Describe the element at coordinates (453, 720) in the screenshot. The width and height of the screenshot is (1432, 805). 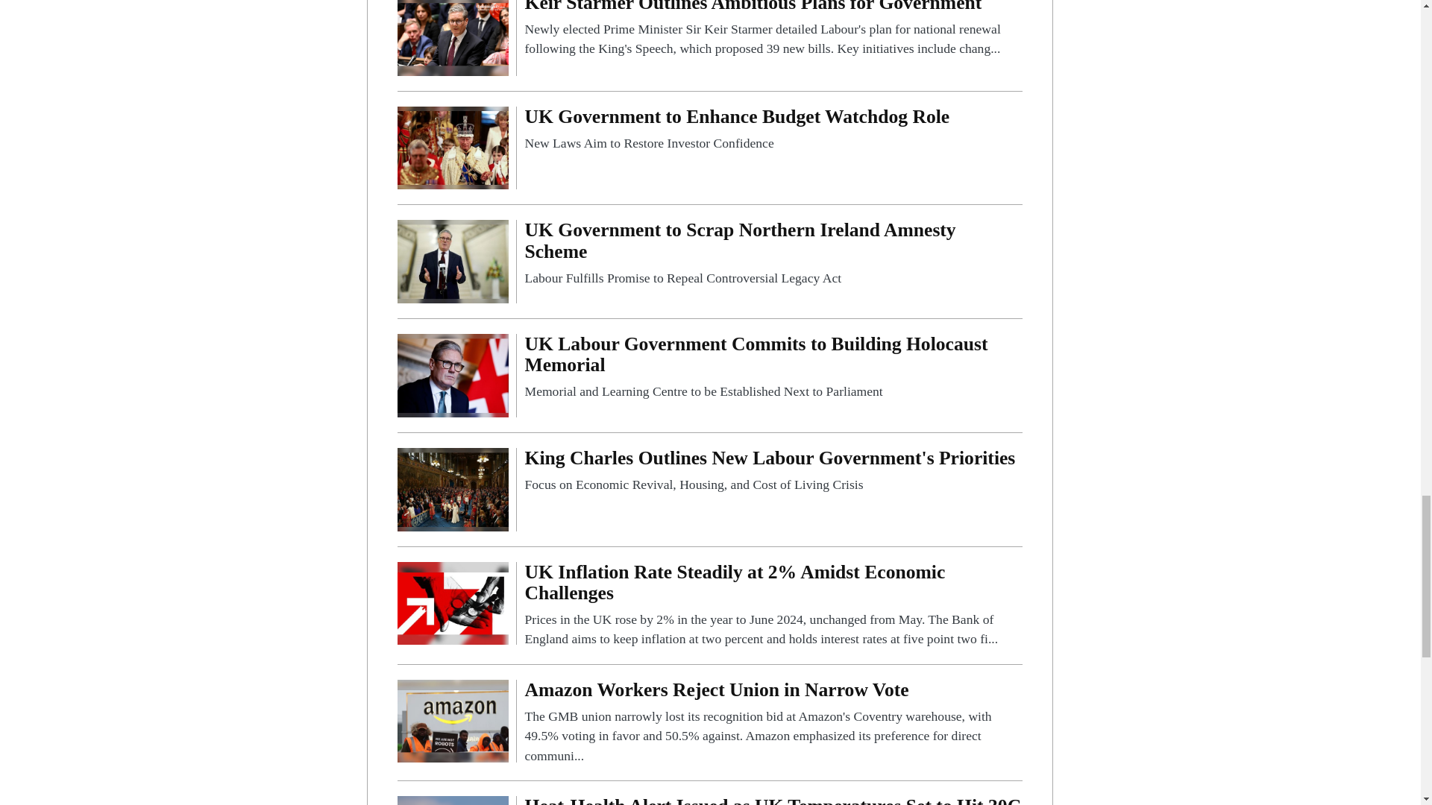
I see `Amazon Workers Reject Union in Narrow Vote` at that location.